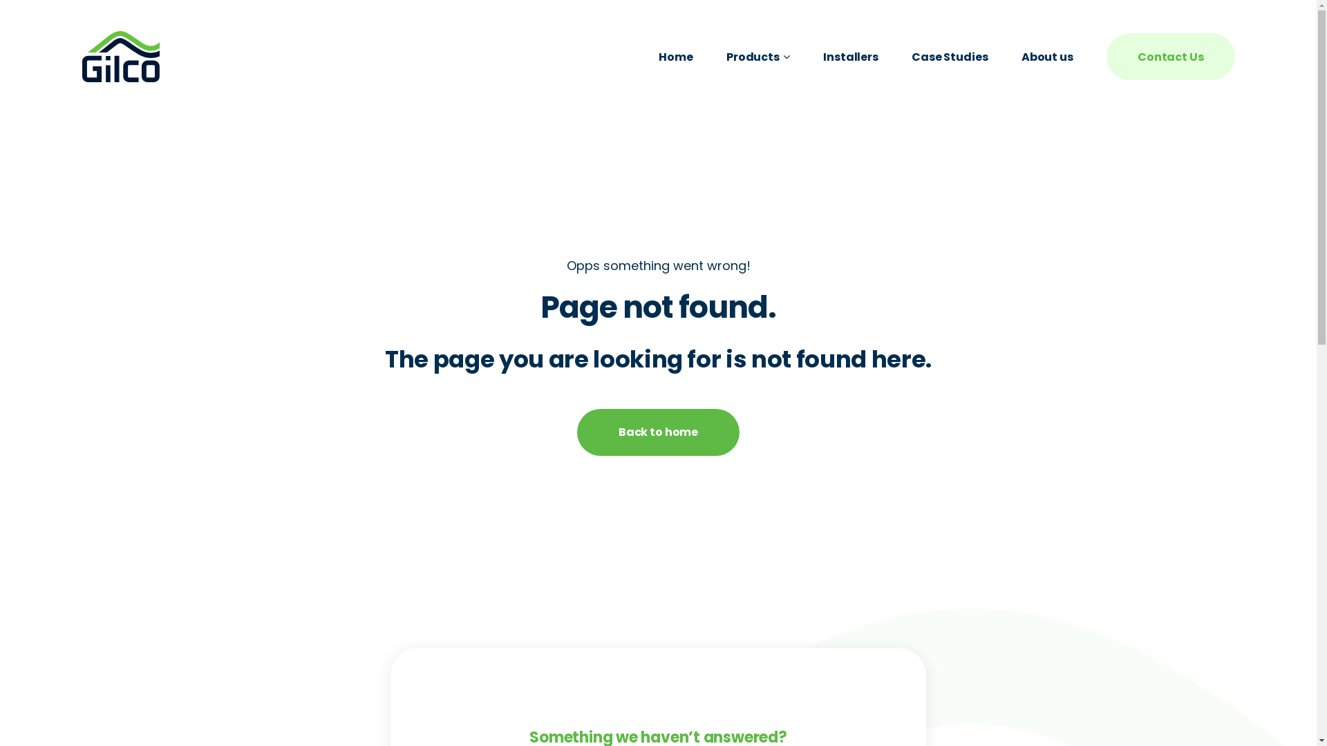  Describe the element at coordinates (950, 57) in the screenshot. I see `Case Studies` at that location.